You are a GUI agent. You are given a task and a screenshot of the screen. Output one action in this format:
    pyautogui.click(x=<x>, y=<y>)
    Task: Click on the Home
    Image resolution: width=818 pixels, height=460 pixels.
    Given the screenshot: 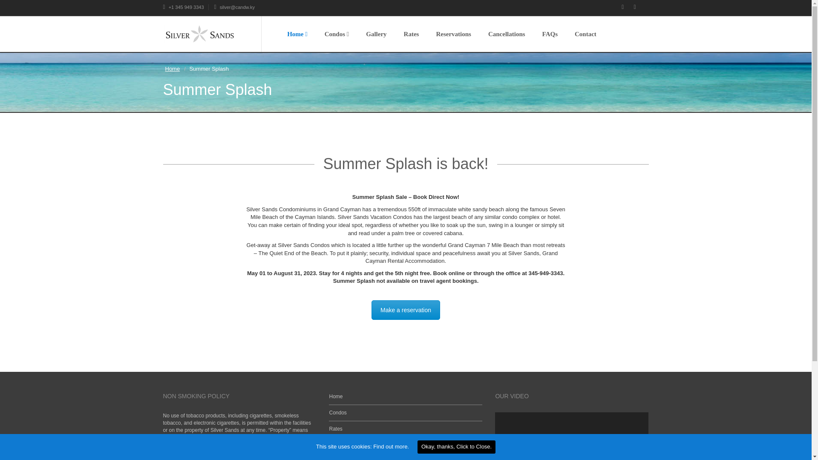 What is the action you would take?
    pyautogui.click(x=172, y=69)
    